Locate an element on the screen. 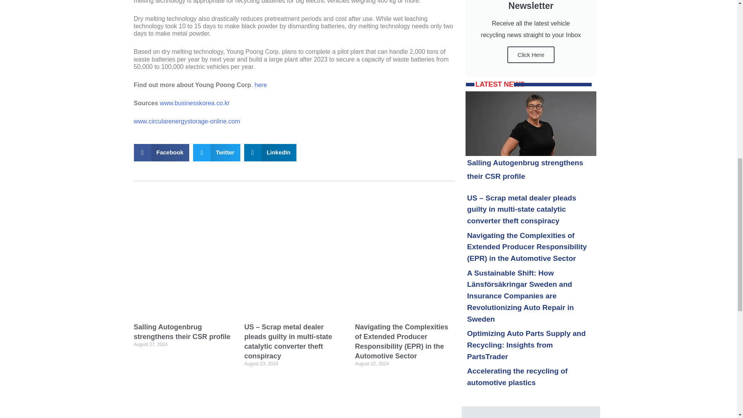 The width and height of the screenshot is (743, 418). www.circularenergystorage-online.com is located at coordinates (187, 121).